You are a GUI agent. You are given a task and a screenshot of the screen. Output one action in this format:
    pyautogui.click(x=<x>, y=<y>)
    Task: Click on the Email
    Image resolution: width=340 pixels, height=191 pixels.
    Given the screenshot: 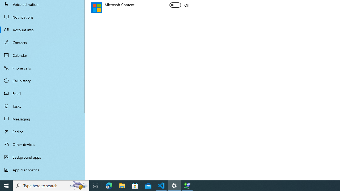 What is the action you would take?
    pyautogui.click(x=42, y=93)
    